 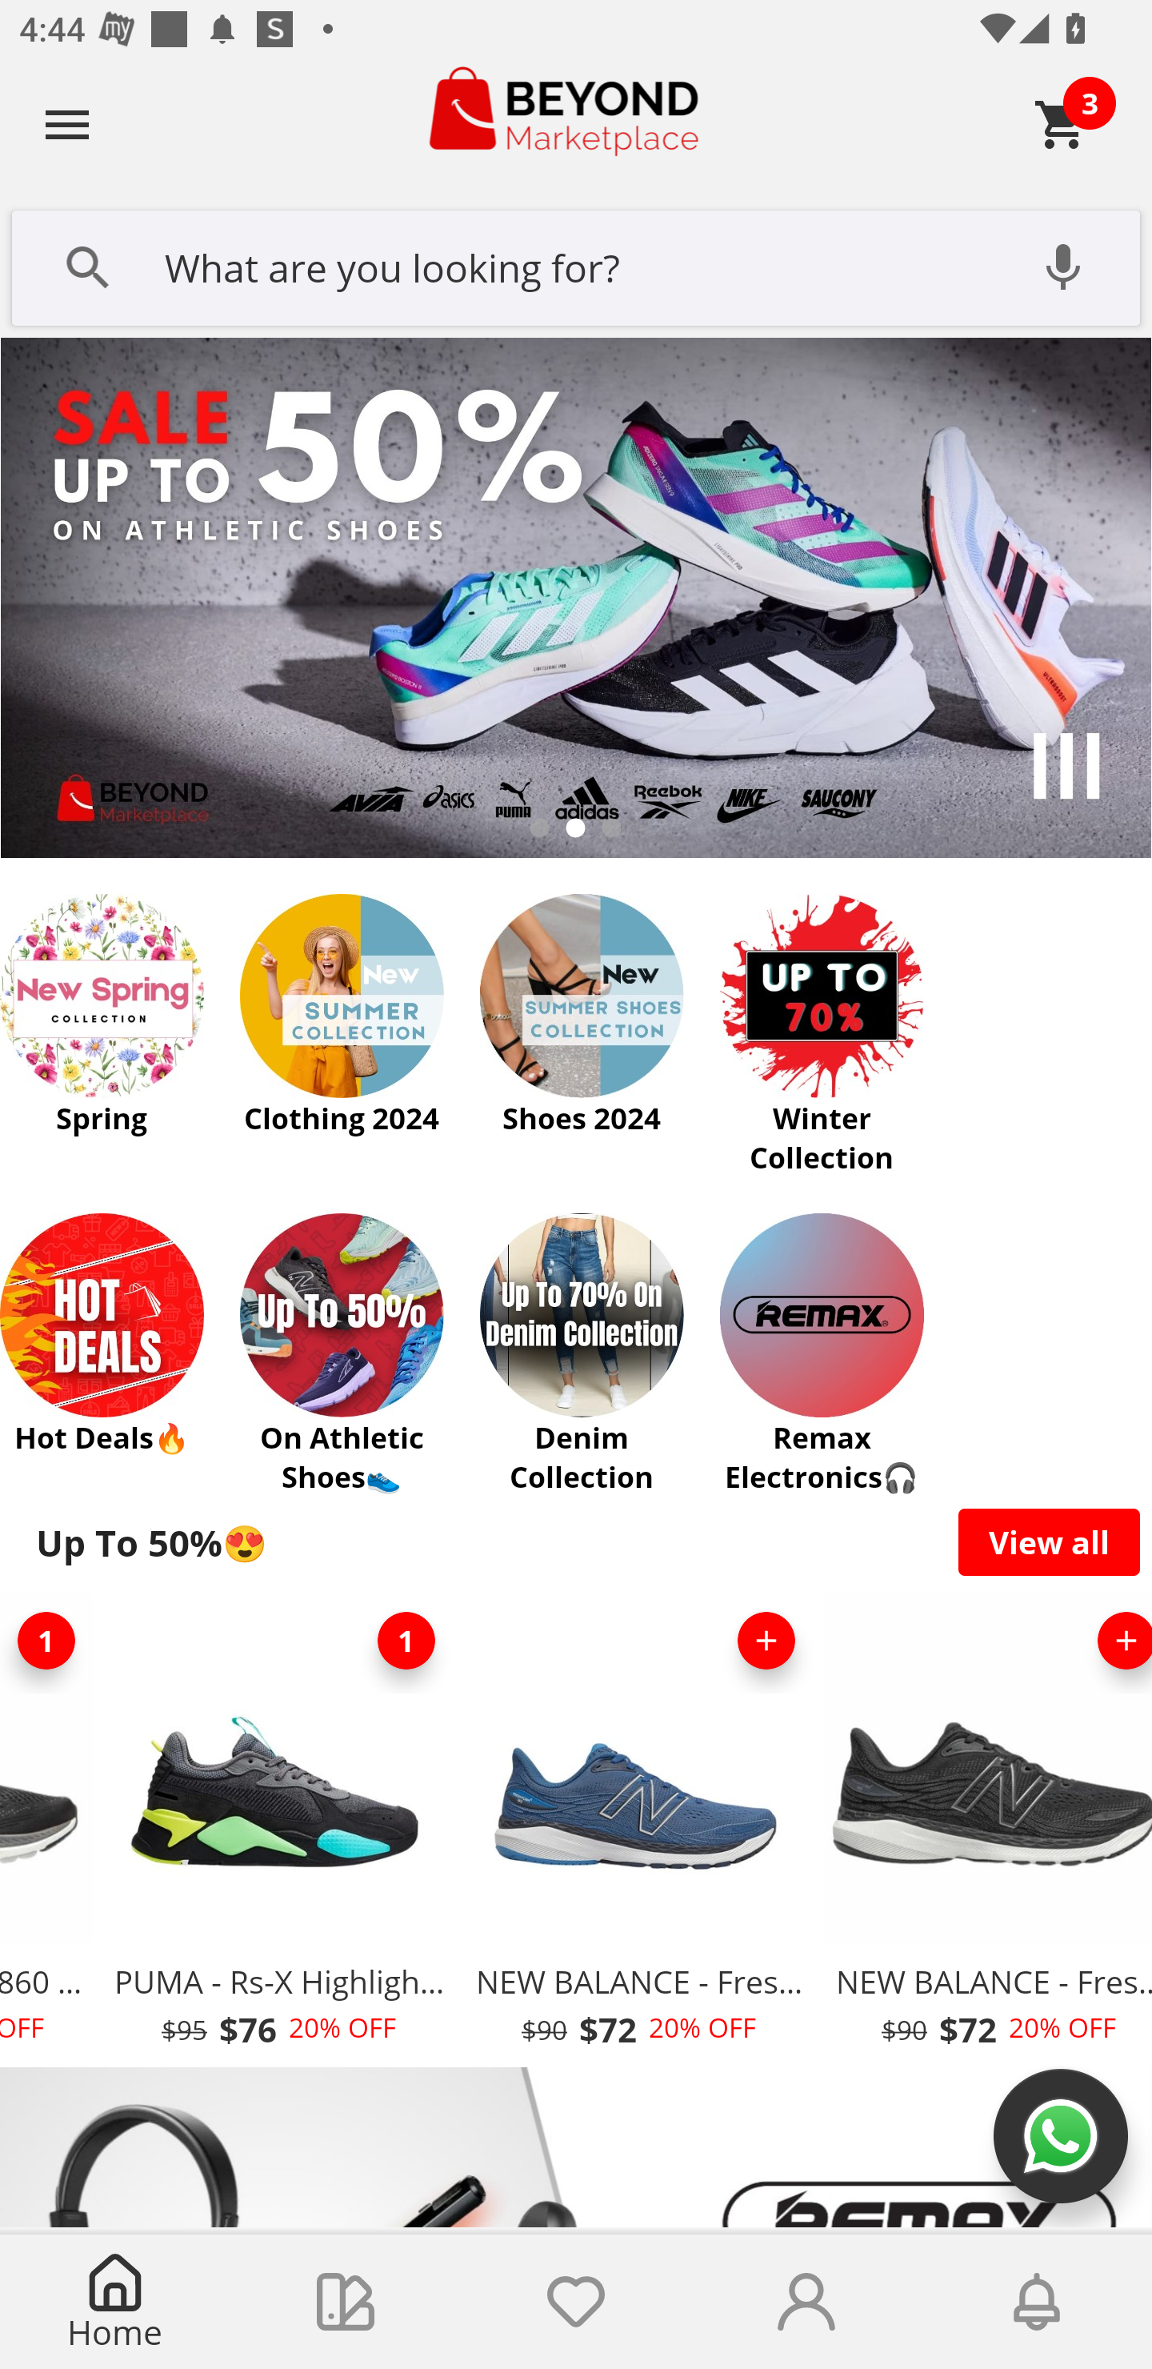 I want to click on Notifications, so click(x=1037, y=2302).